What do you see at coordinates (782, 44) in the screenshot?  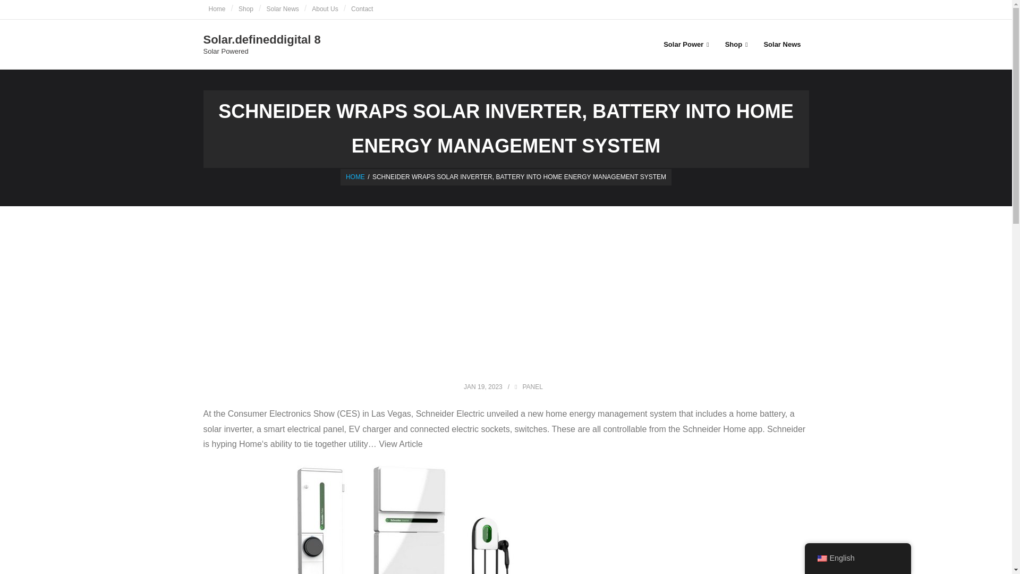 I see `Solar News` at bounding box center [782, 44].